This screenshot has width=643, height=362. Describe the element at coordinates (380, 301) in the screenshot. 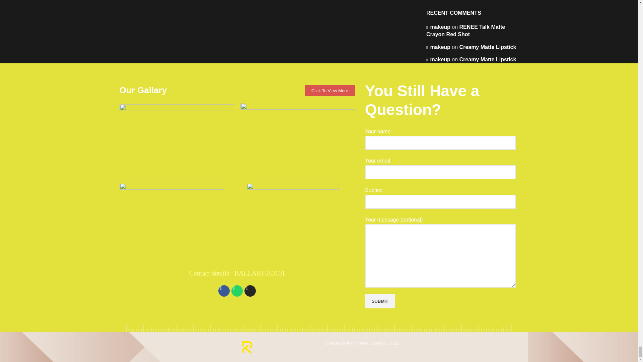

I see `Submit` at that location.